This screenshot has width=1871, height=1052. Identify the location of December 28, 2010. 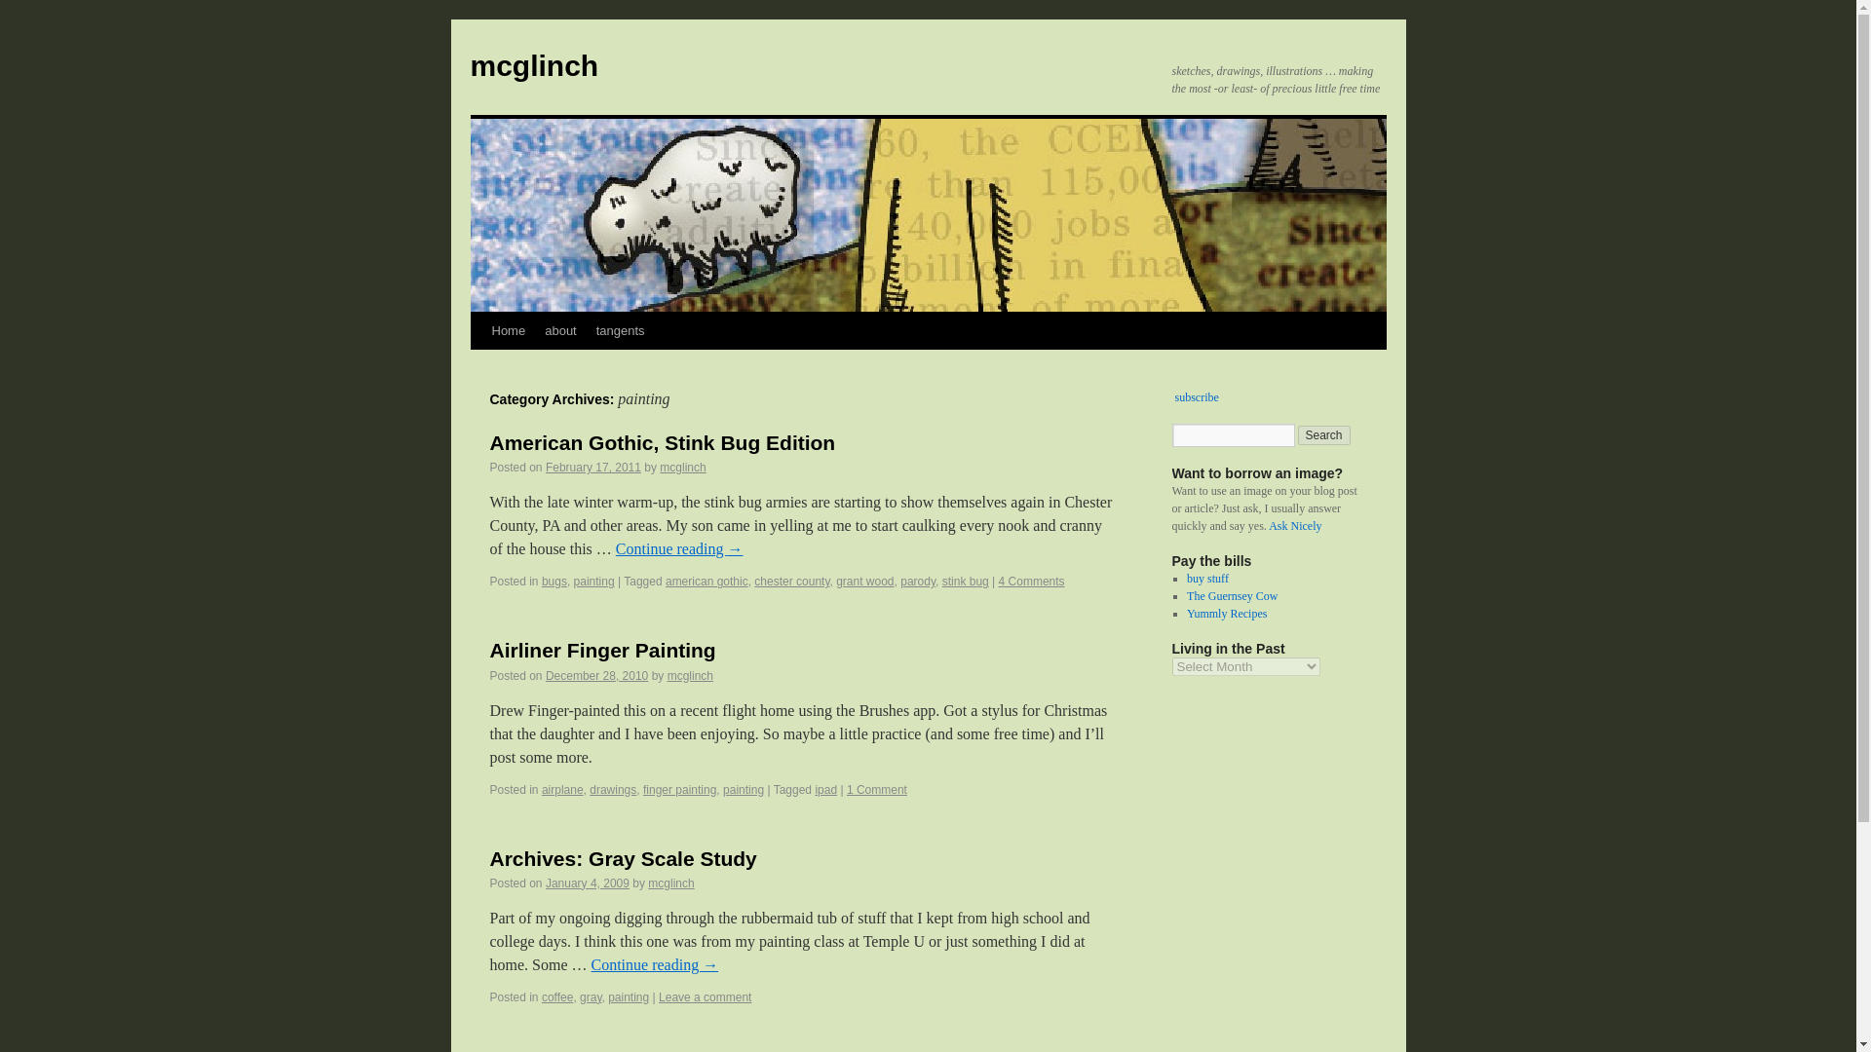
(596, 675).